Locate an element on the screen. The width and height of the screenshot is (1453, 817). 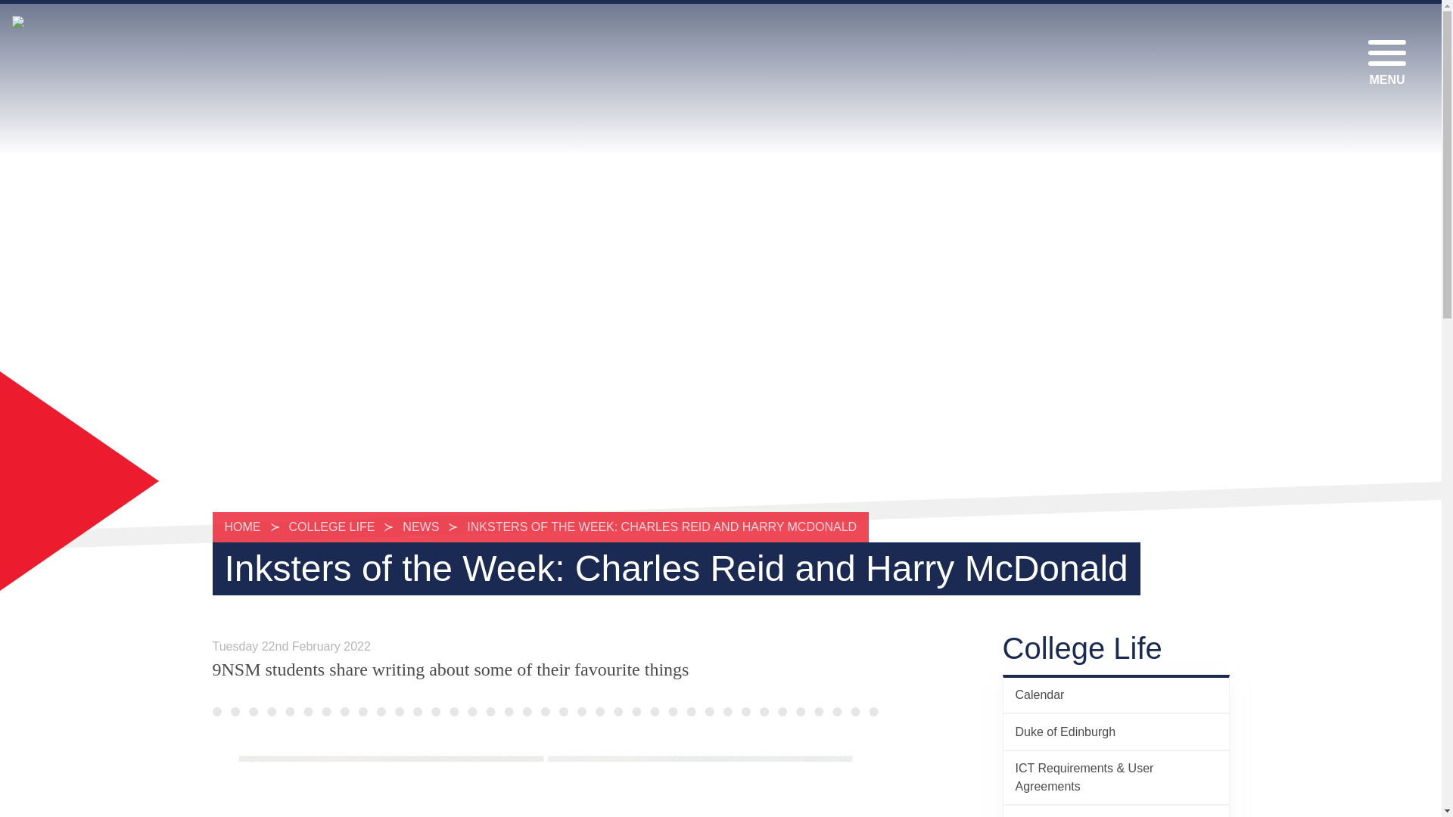
COLLEGE LIFE is located at coordinates (332, 527).